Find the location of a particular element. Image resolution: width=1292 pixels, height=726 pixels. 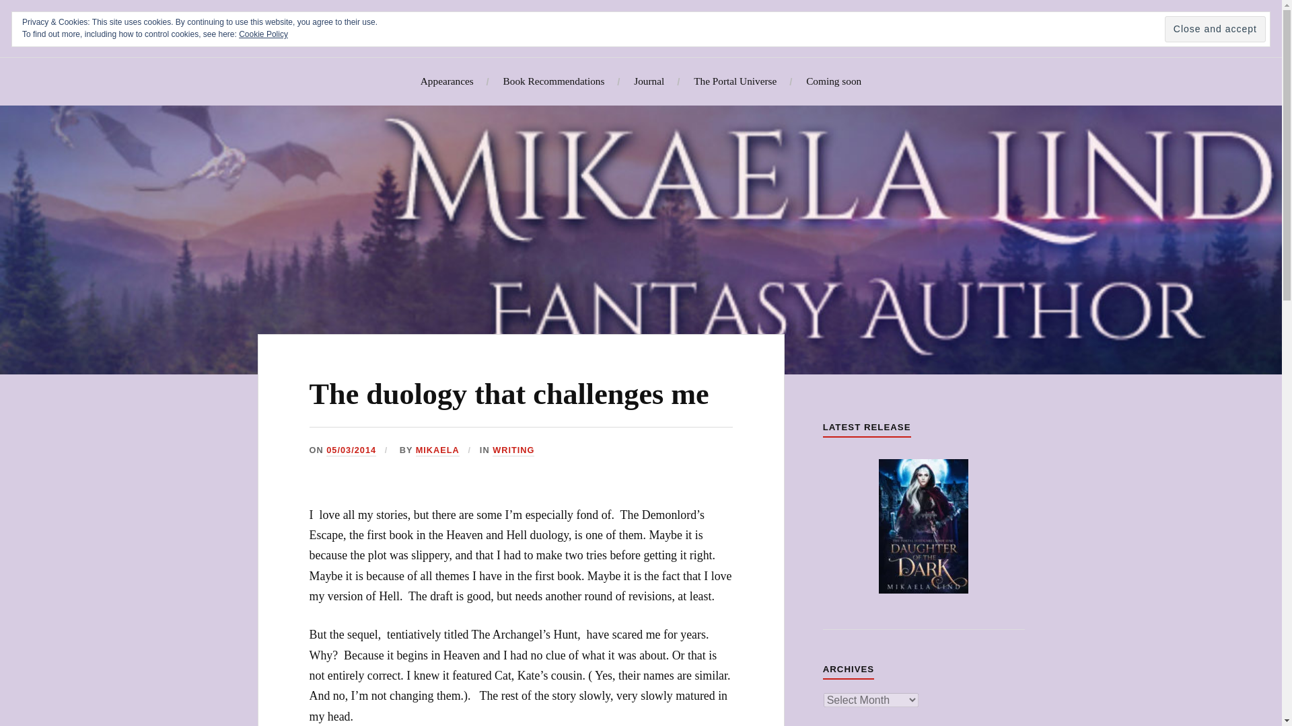

Coming soon is located at coordinates (834, 81).